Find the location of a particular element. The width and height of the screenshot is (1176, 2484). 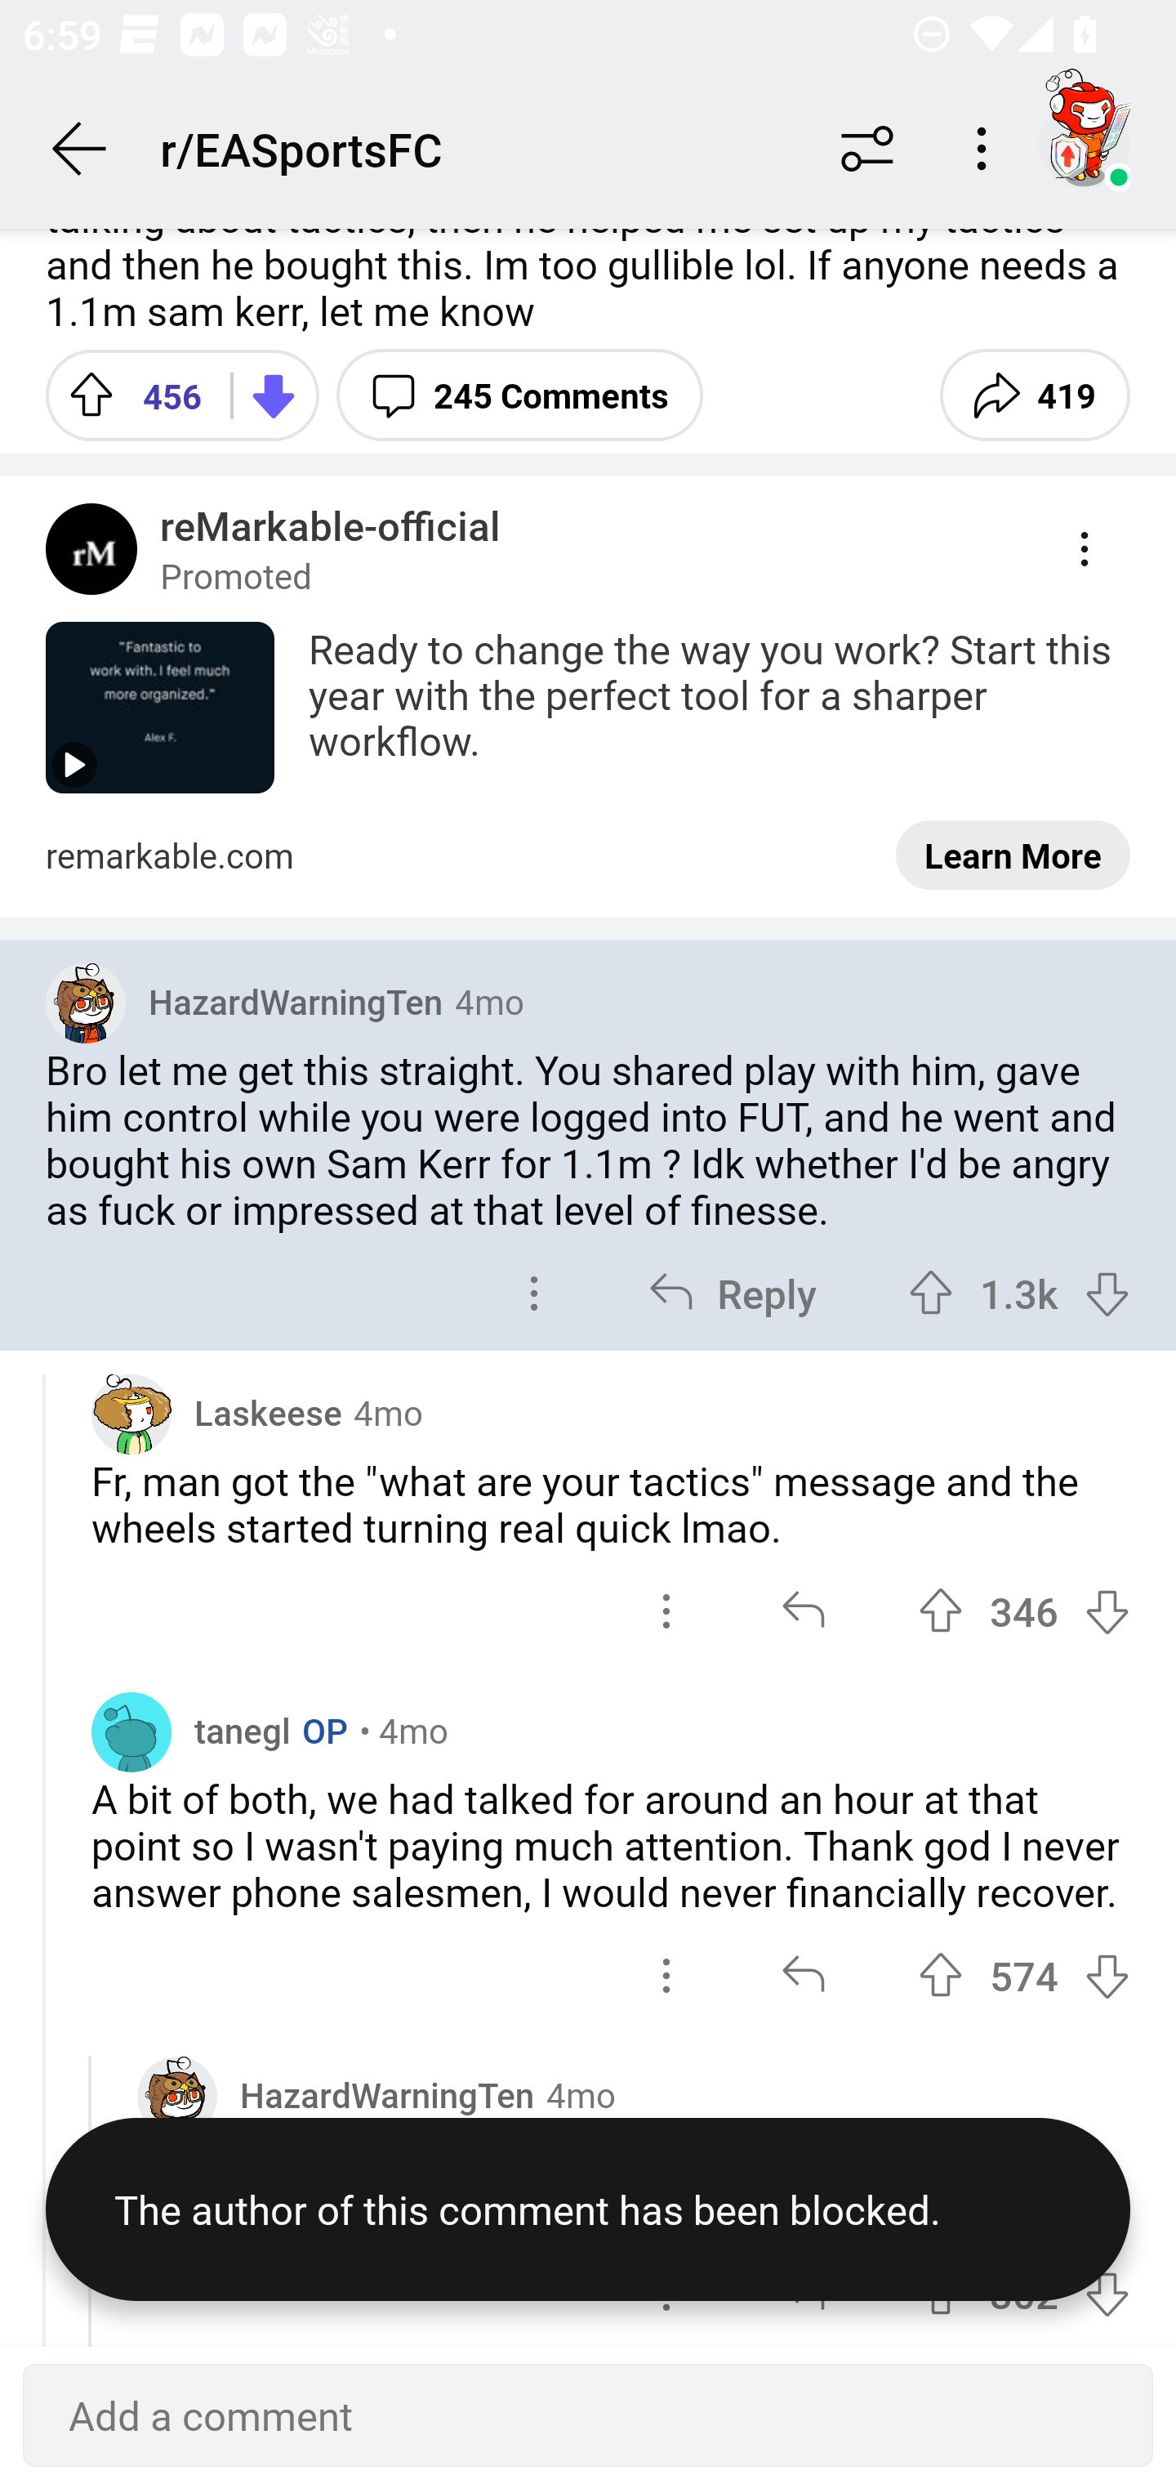

Upvote 1.3k 1287 votes Downvote is located at coordinates (1019, 1293).